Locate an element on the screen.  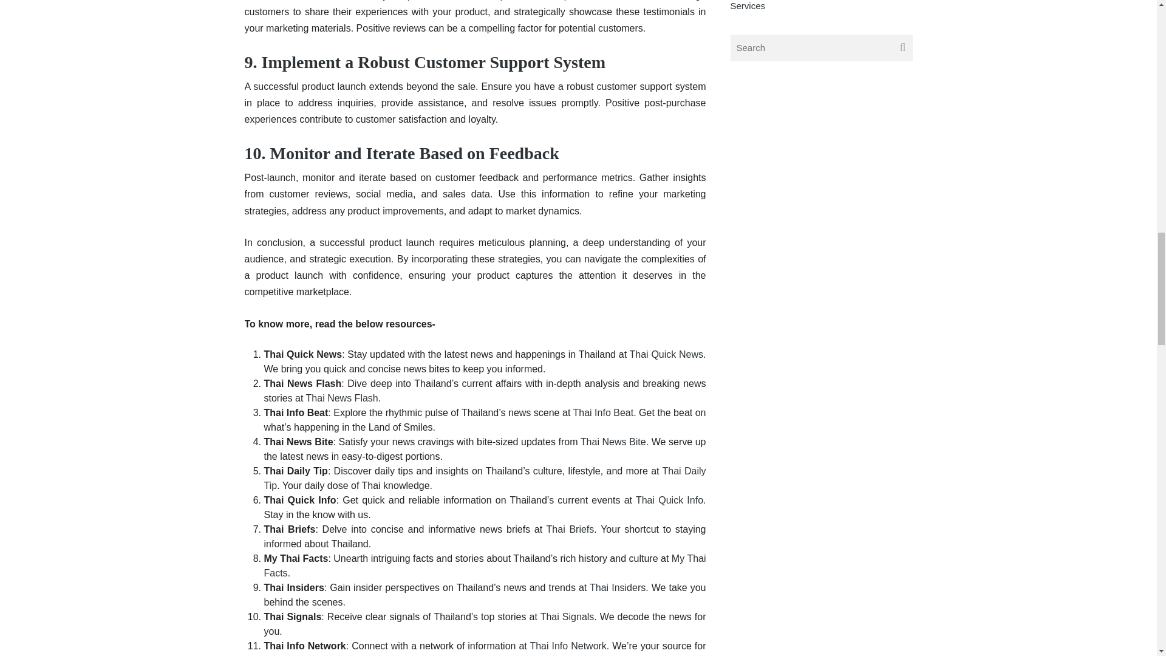
Thai Briefs is located at coordinates (571, 529).